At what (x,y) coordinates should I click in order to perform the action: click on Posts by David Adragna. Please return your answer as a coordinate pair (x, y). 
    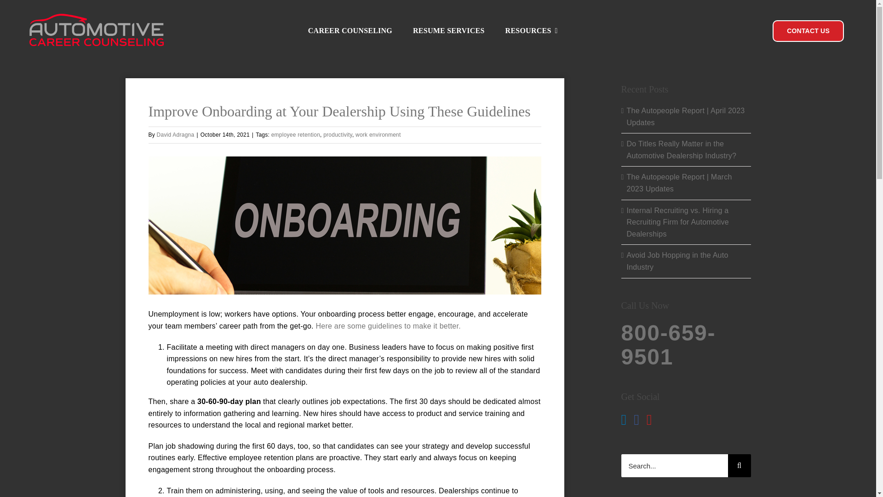
    Looking at the image, I should click on (176, 135).